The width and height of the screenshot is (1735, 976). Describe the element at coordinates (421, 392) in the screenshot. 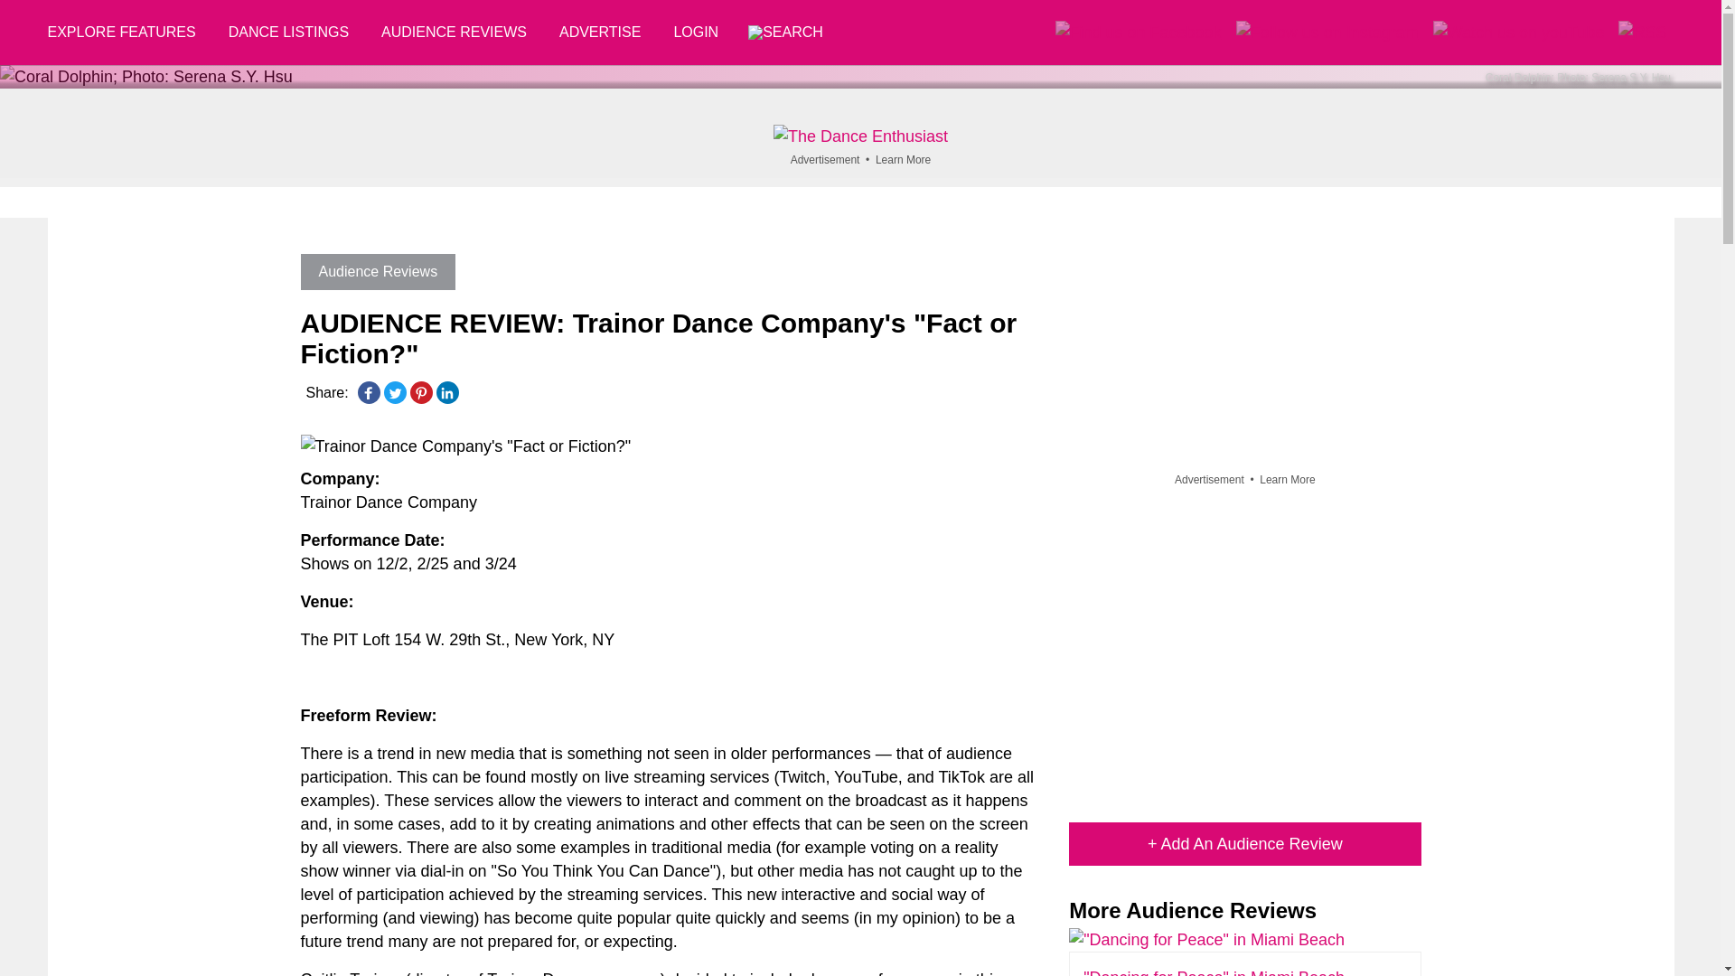

I see `Pinterest` at that location.